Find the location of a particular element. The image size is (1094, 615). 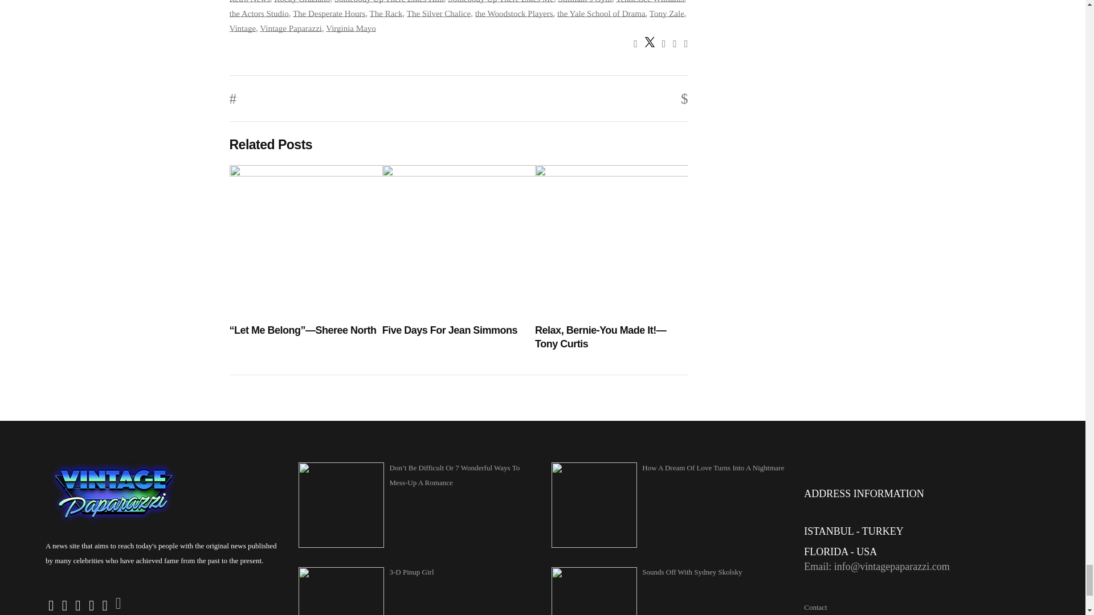

Five Days For Jean Simmons is located at coordinates (458, 330).